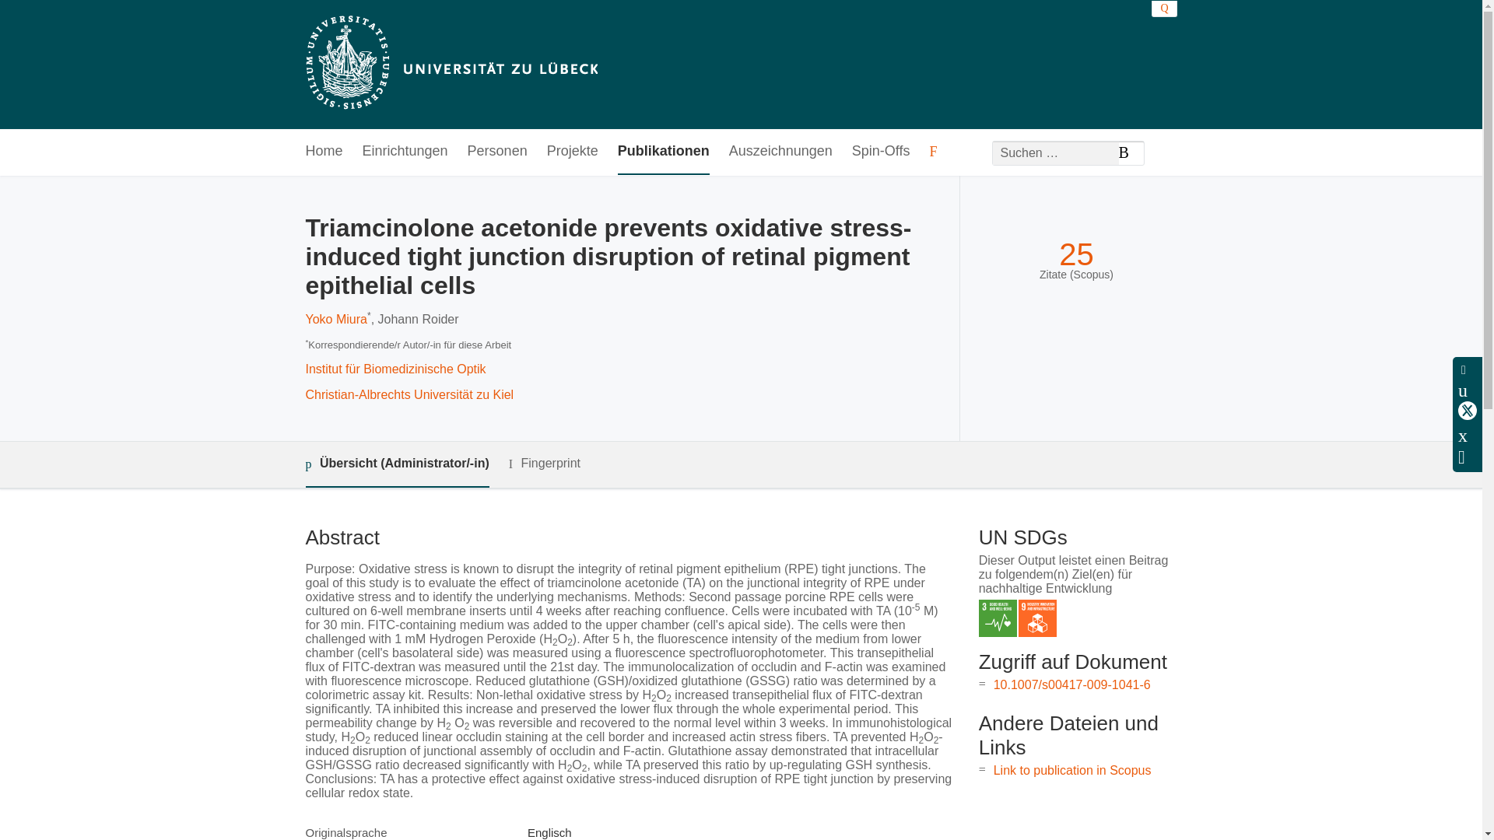 This screenshot has height=840, width=1494. I want to click on Projekte, so click(573, 152).